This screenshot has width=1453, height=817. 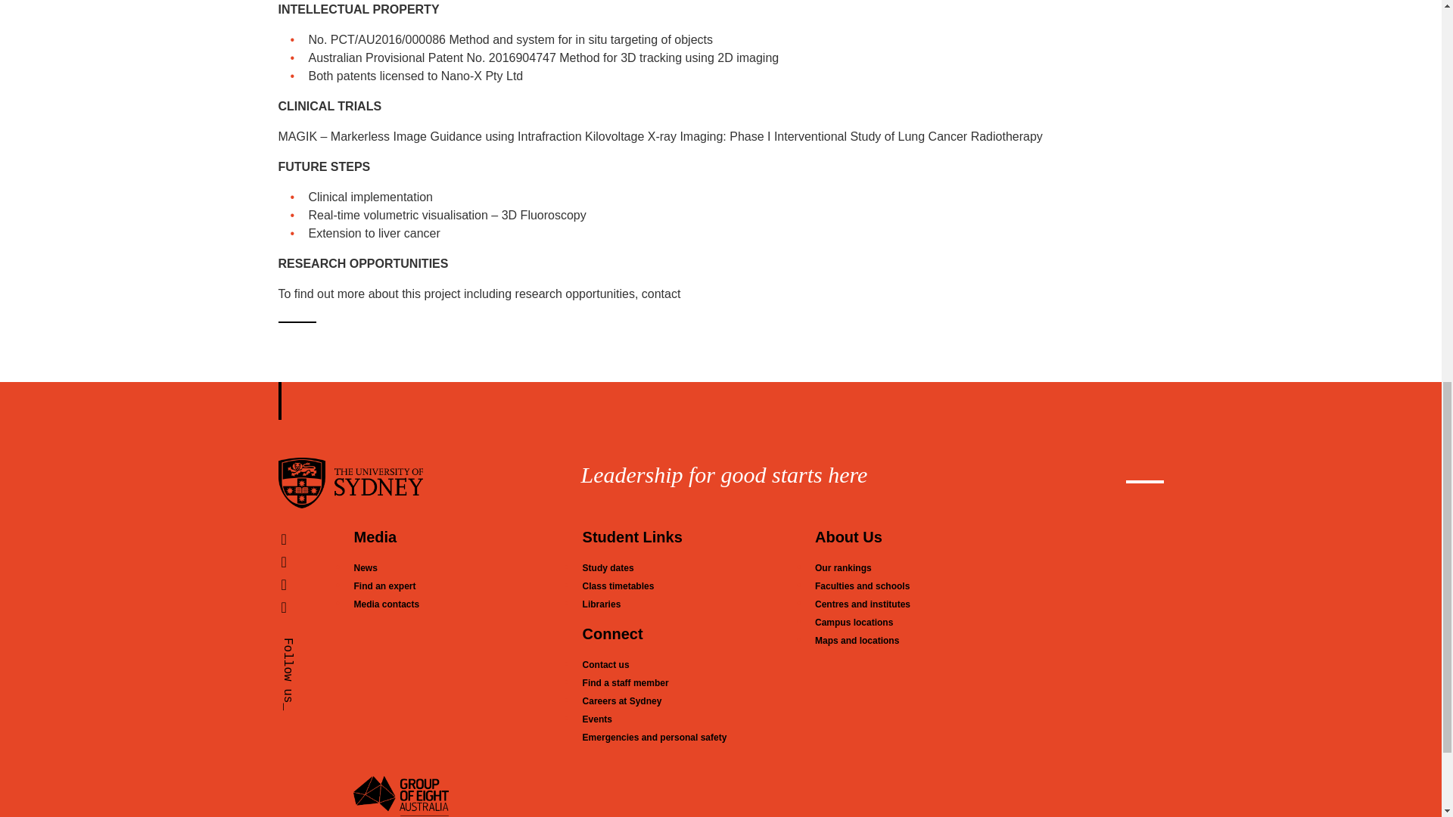 What do you see at coordinates (386, 604) in the screenshot?
I see `Media contacts` at bounding box center [386, 604].